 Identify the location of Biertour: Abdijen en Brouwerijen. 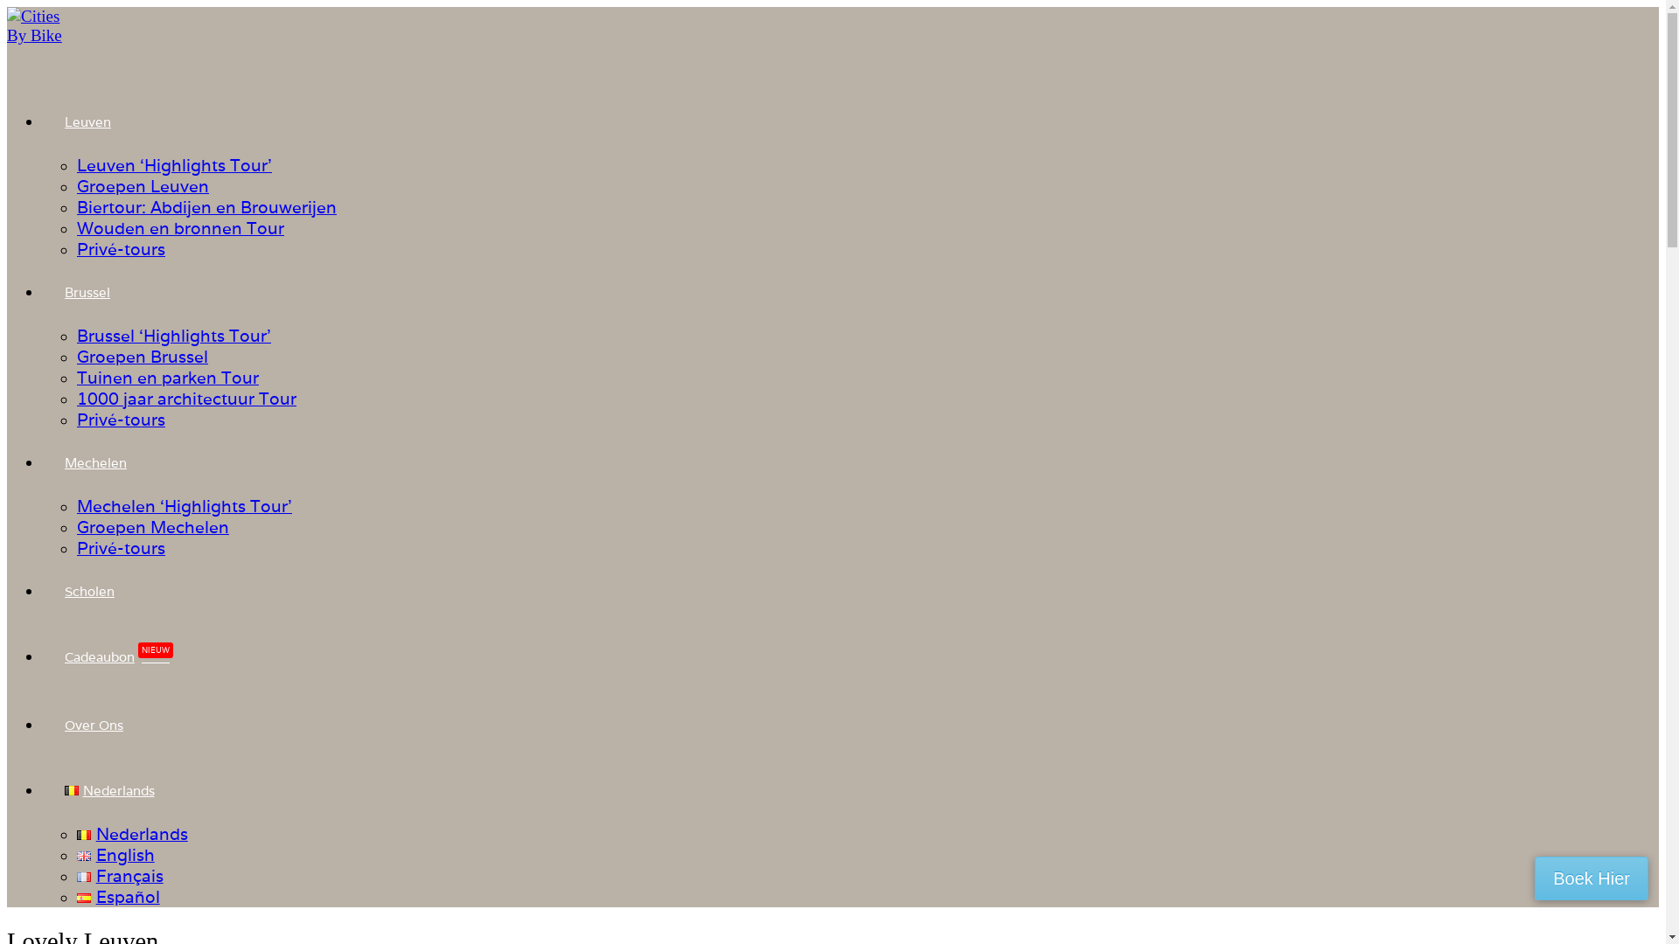
(206, 207).